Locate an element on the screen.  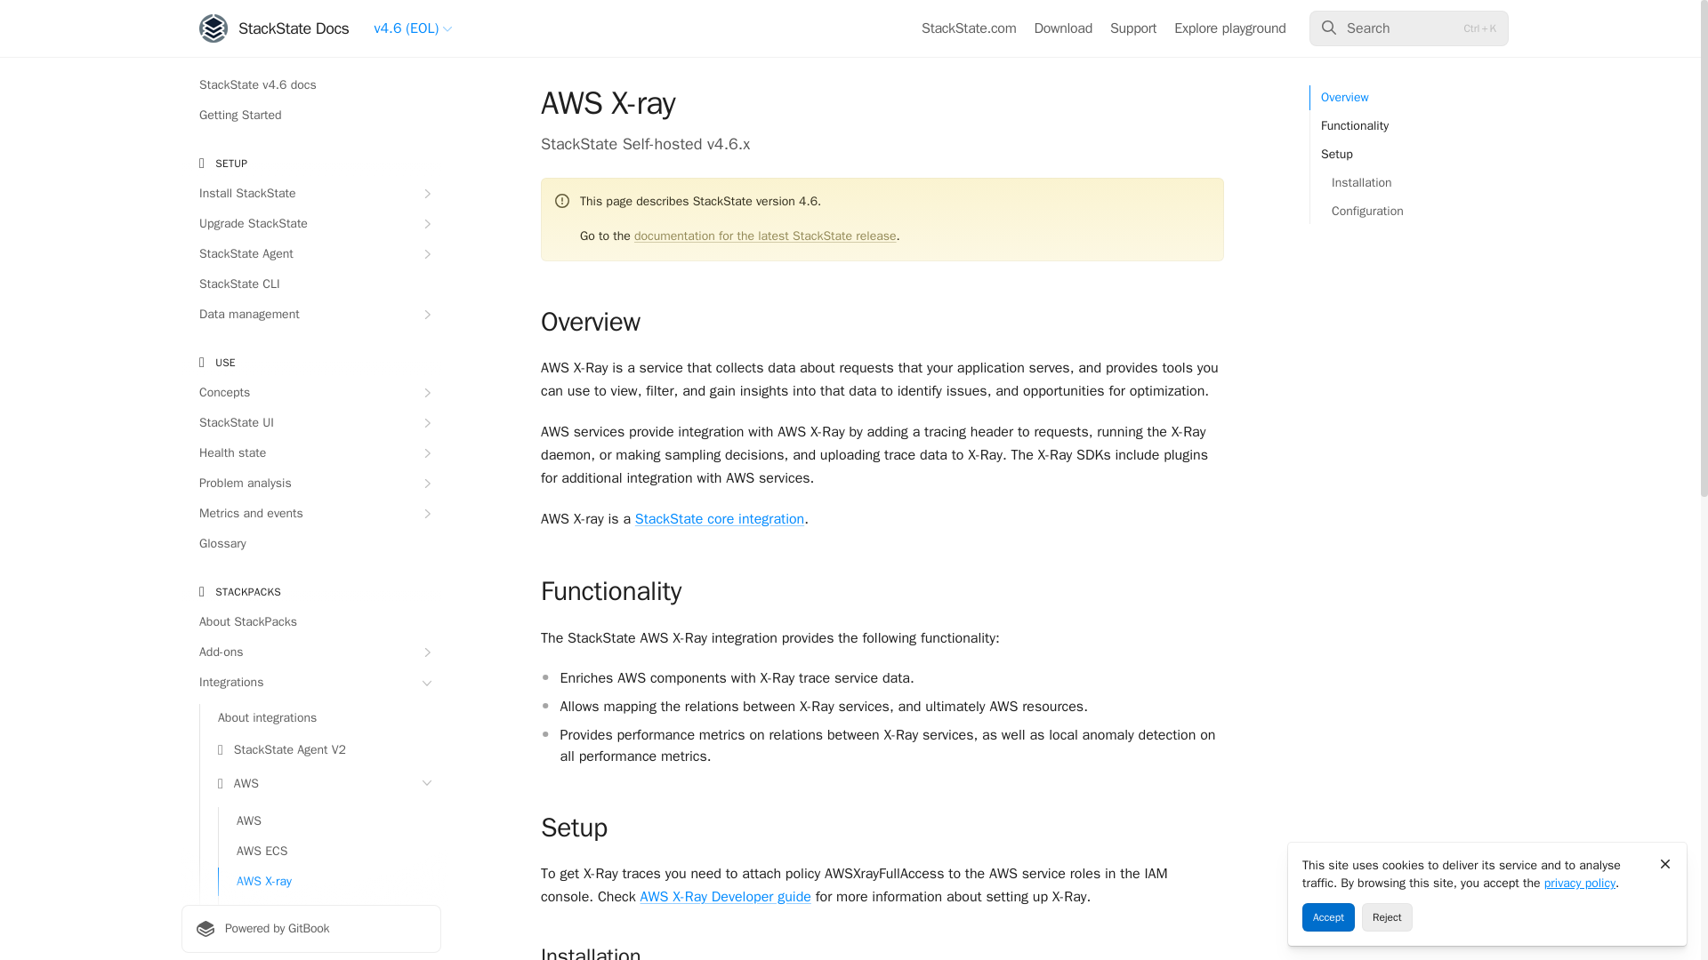
StackState.com is located at coordinates (969, 28).